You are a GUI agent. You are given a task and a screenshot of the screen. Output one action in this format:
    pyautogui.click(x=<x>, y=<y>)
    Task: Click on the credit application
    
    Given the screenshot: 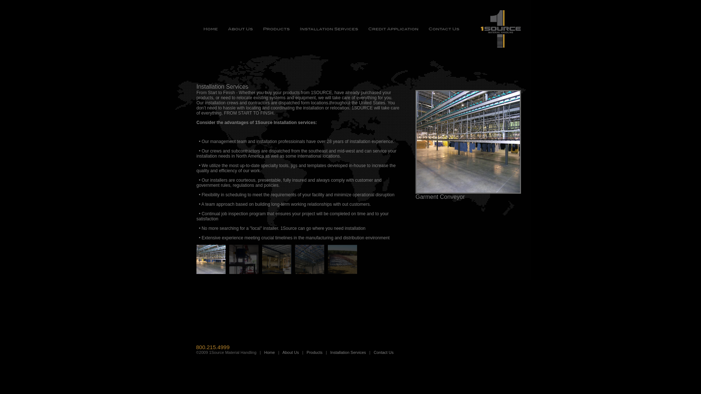 What is the action you would take?
    pyautogui.click(x=393, y=29)
    